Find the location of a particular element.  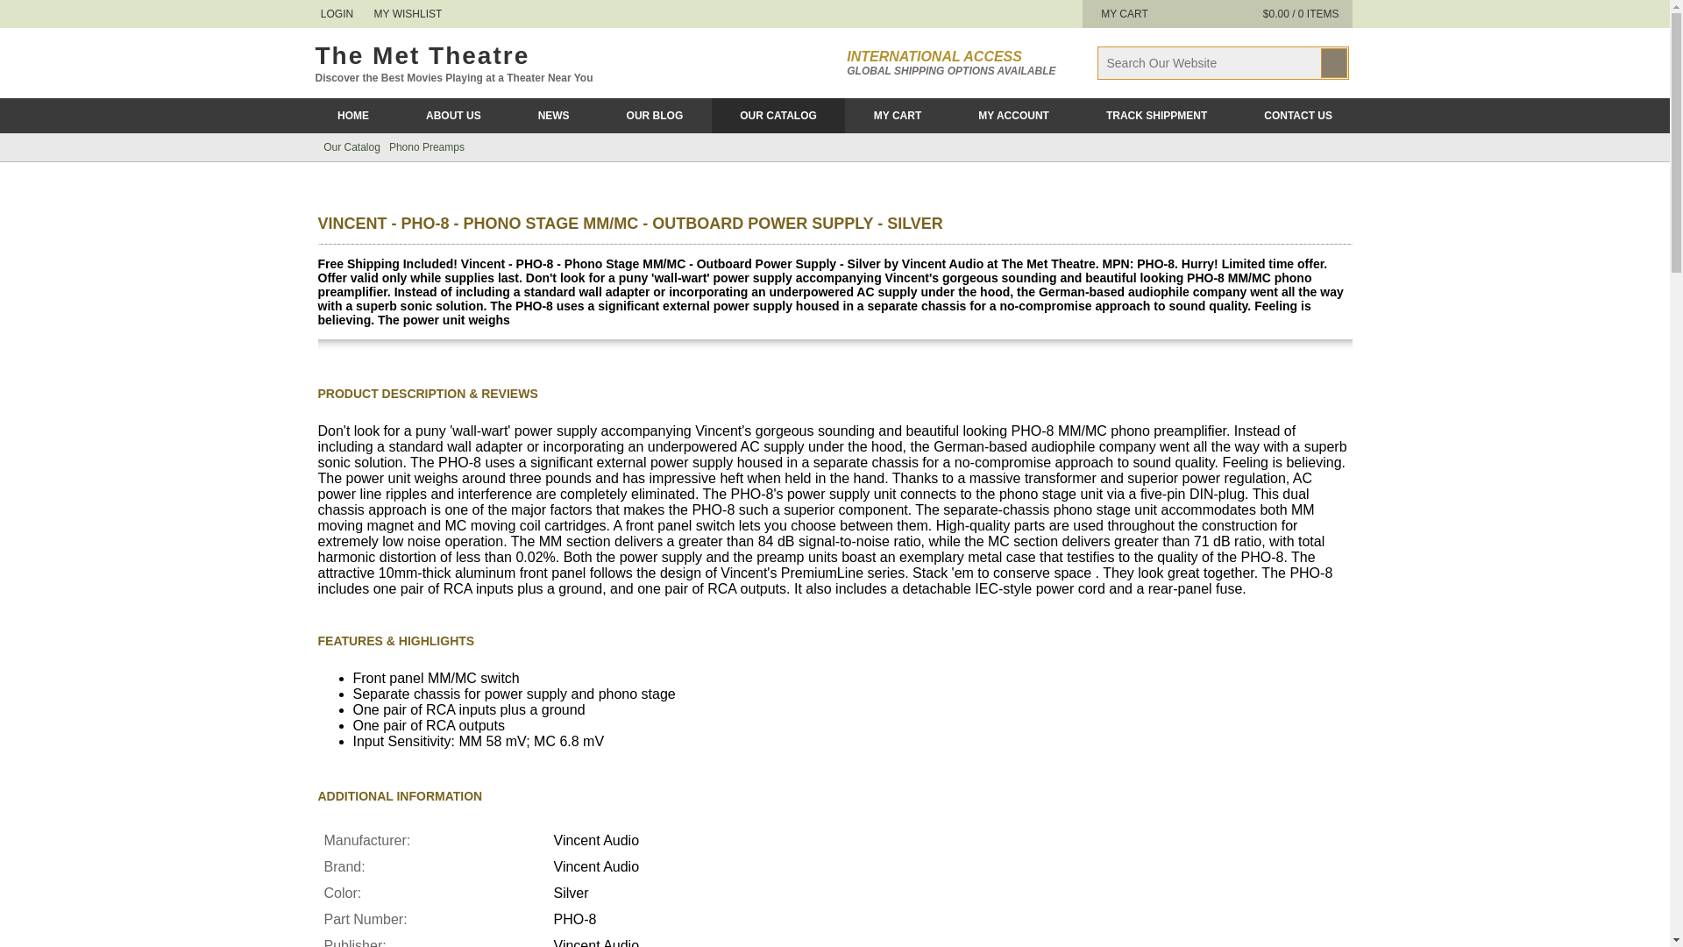

MY ACCOUNT is located at coordinates (1014, 116).